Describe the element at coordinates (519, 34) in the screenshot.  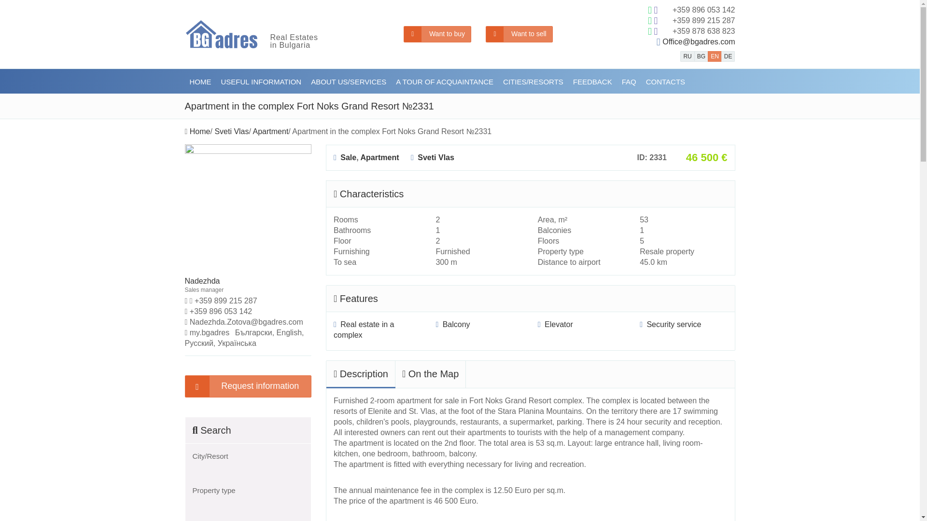
I see `Want to sell` at that location.